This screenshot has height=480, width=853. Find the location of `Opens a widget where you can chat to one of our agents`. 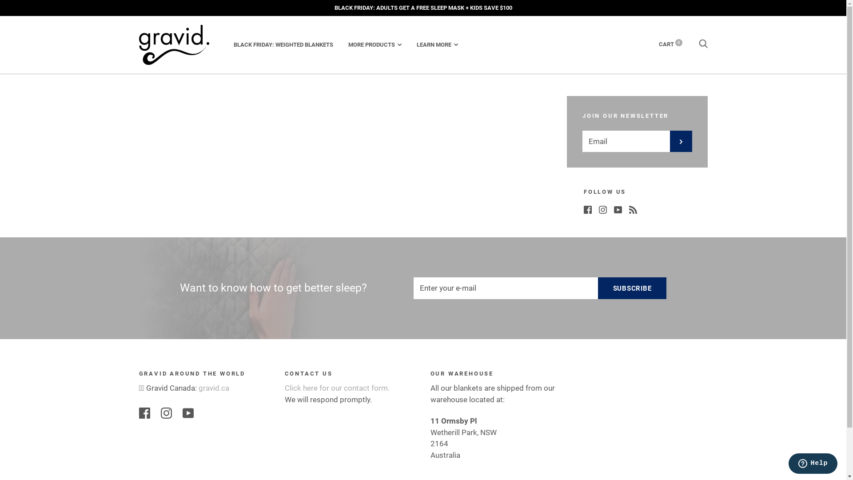

Opens a widget where you can chat to one of our agents is located at coordinates (813, 464).